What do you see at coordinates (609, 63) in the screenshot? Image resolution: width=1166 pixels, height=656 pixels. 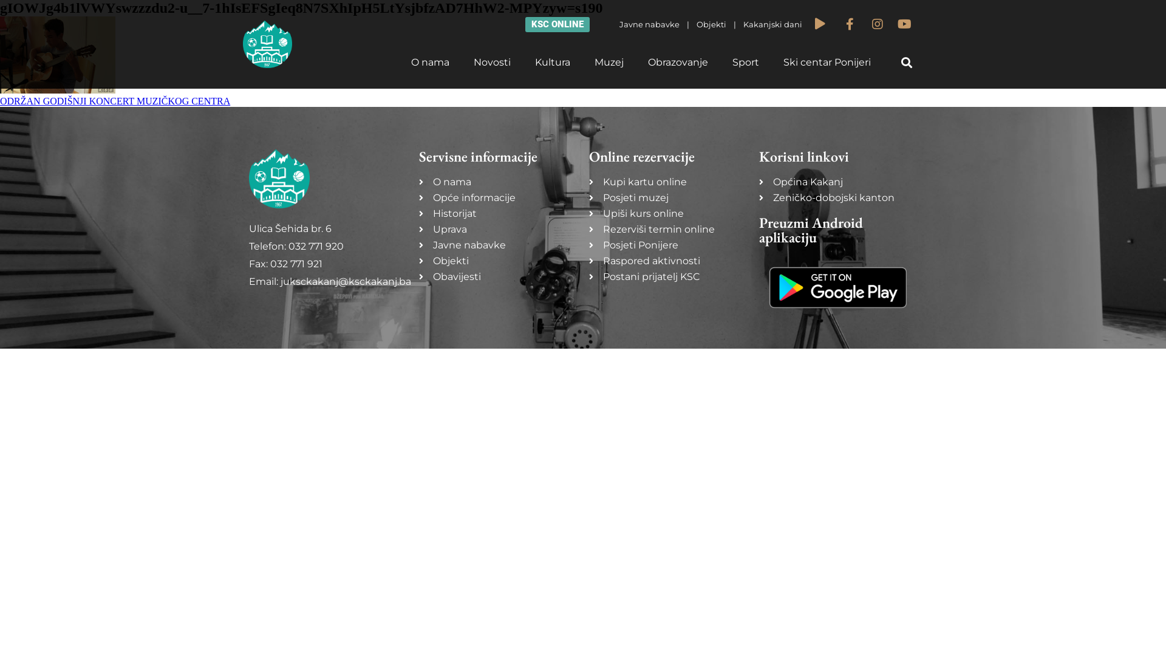 I see `Muzej` at bounding box center [609, 63].